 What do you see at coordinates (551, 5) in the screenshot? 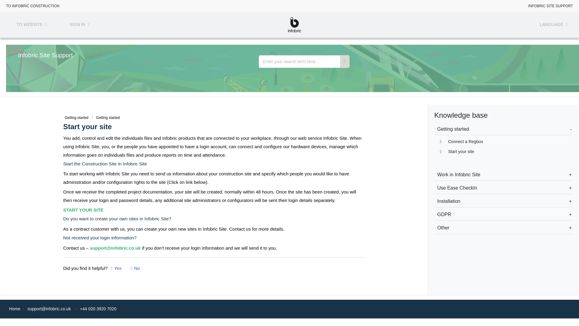
I see `INFOBRIC SITE SUPPORT` at bounding box center [551, 5].